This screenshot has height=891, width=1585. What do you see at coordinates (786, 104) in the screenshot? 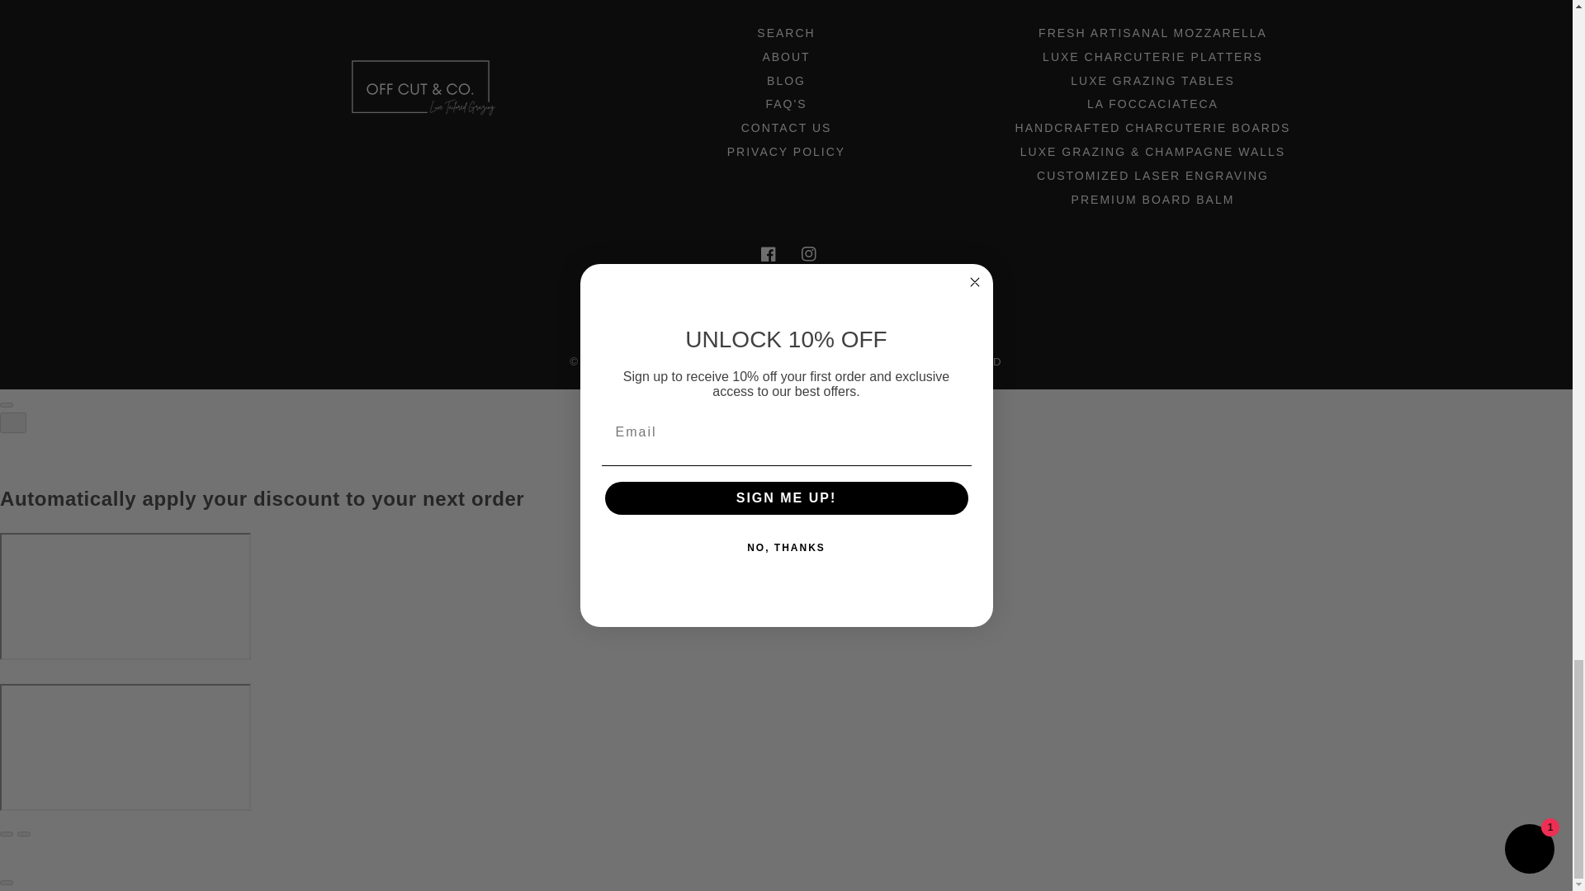
I see `FAQ'S` at bounding box center [786, 104].